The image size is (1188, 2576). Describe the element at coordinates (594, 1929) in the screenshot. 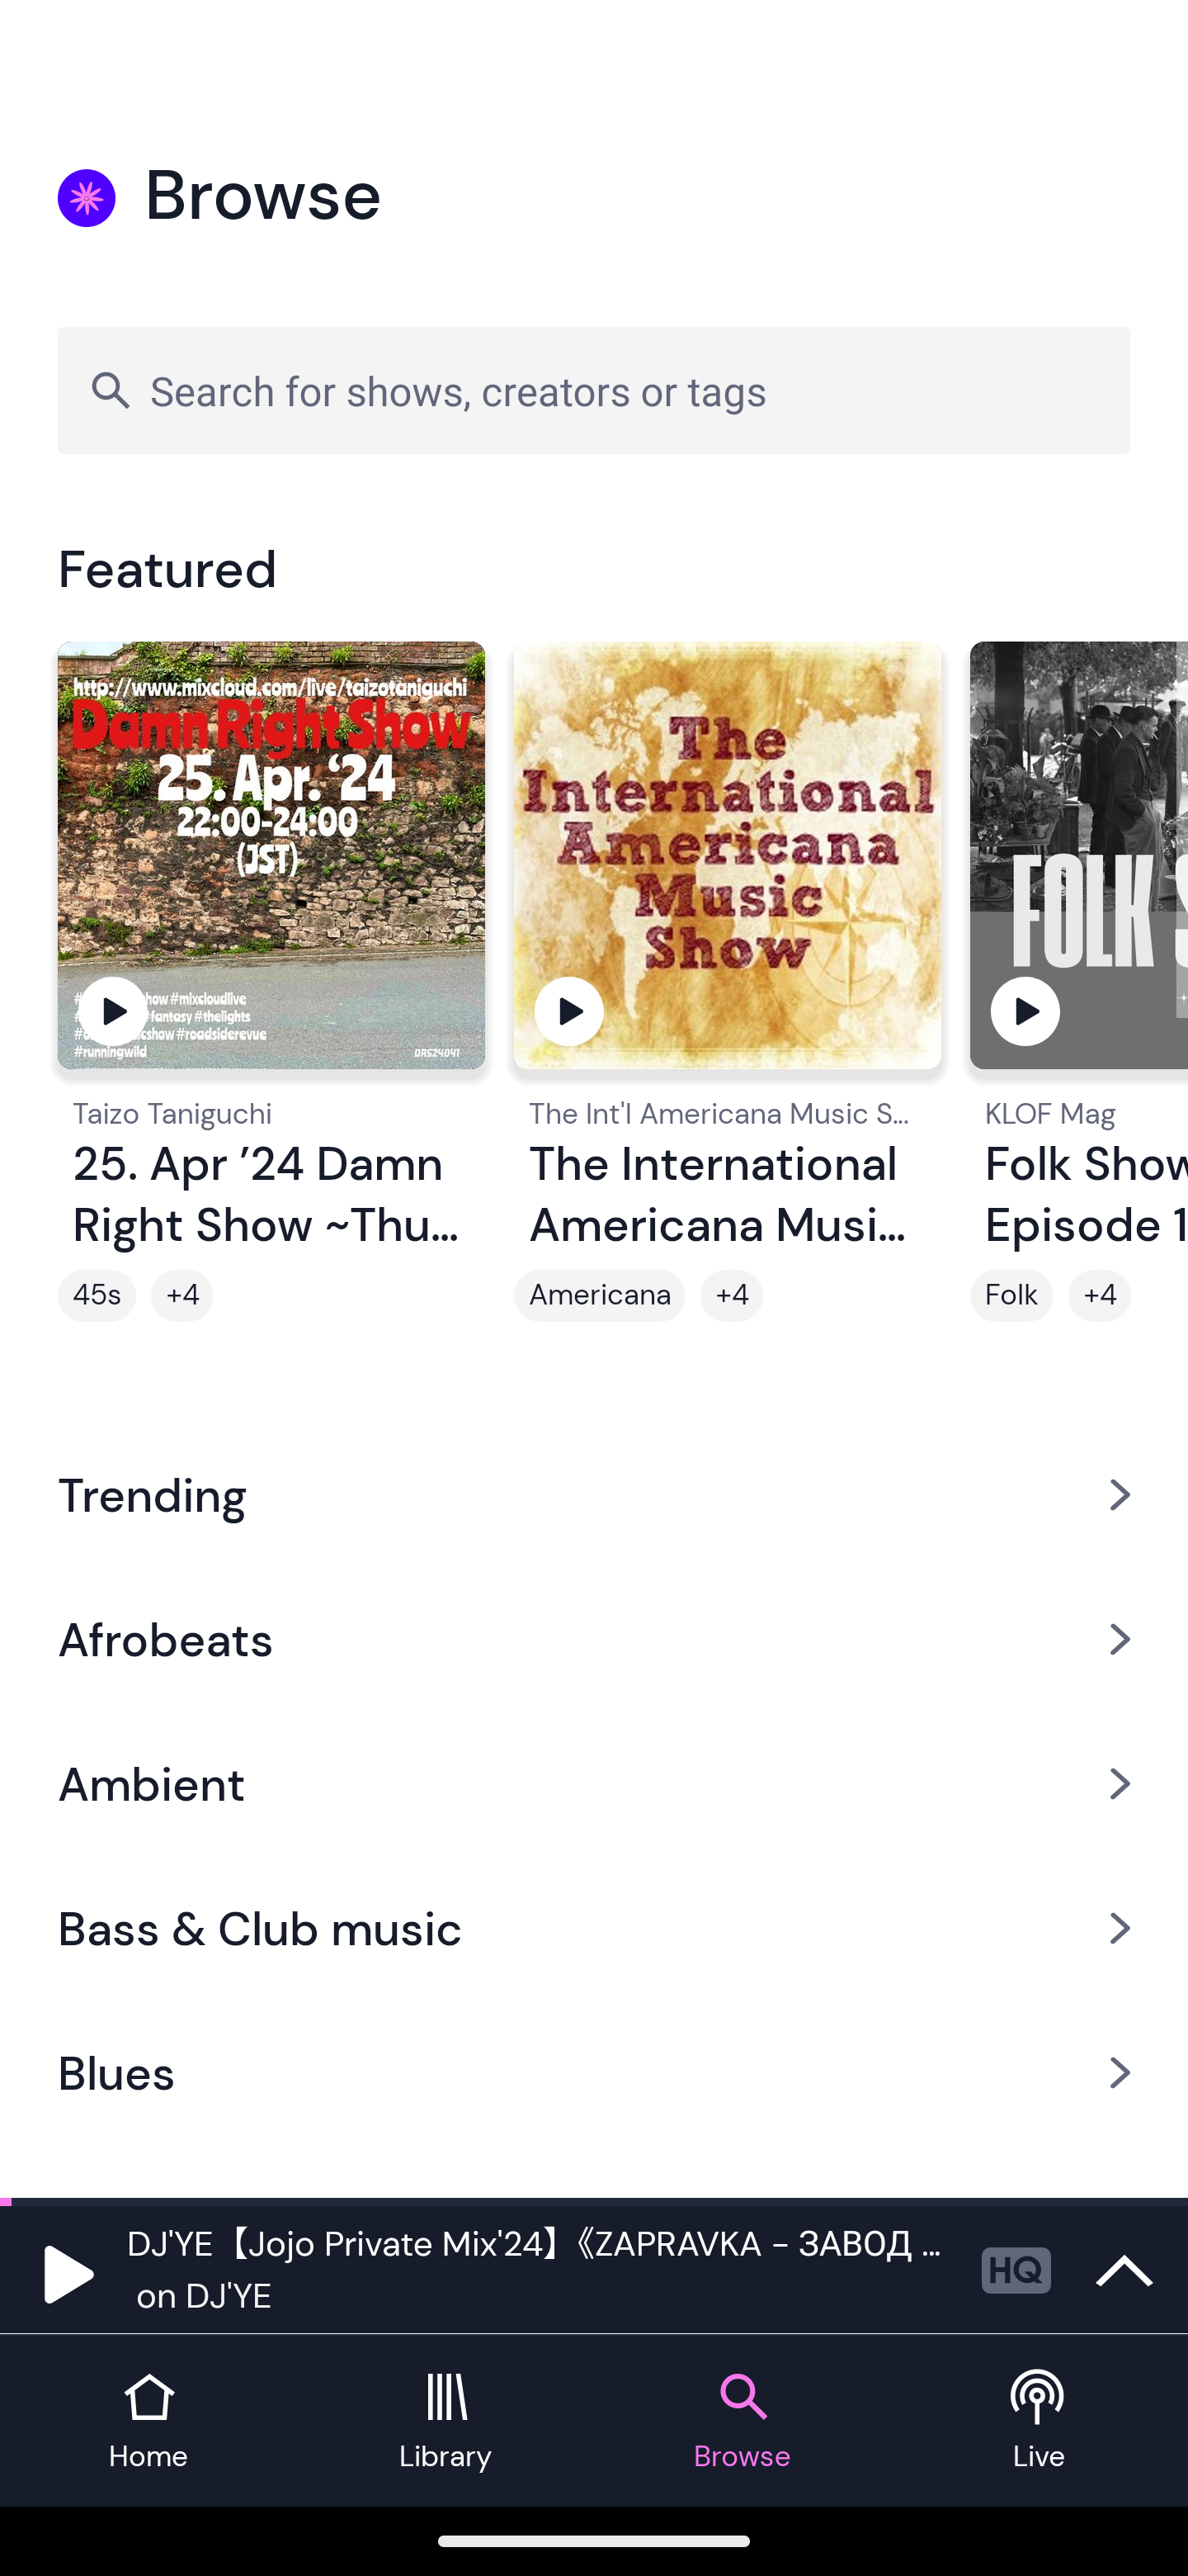

I see `Bass & Club music` at that location.